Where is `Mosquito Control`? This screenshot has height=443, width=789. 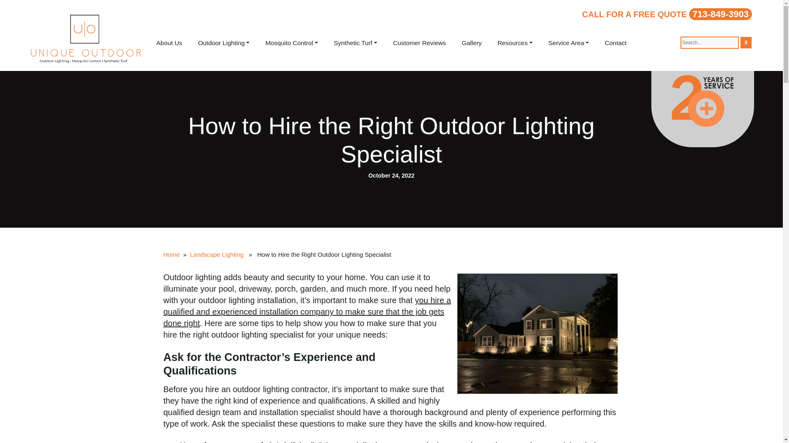
Mosquito Control is located at coordinates (292, 43).